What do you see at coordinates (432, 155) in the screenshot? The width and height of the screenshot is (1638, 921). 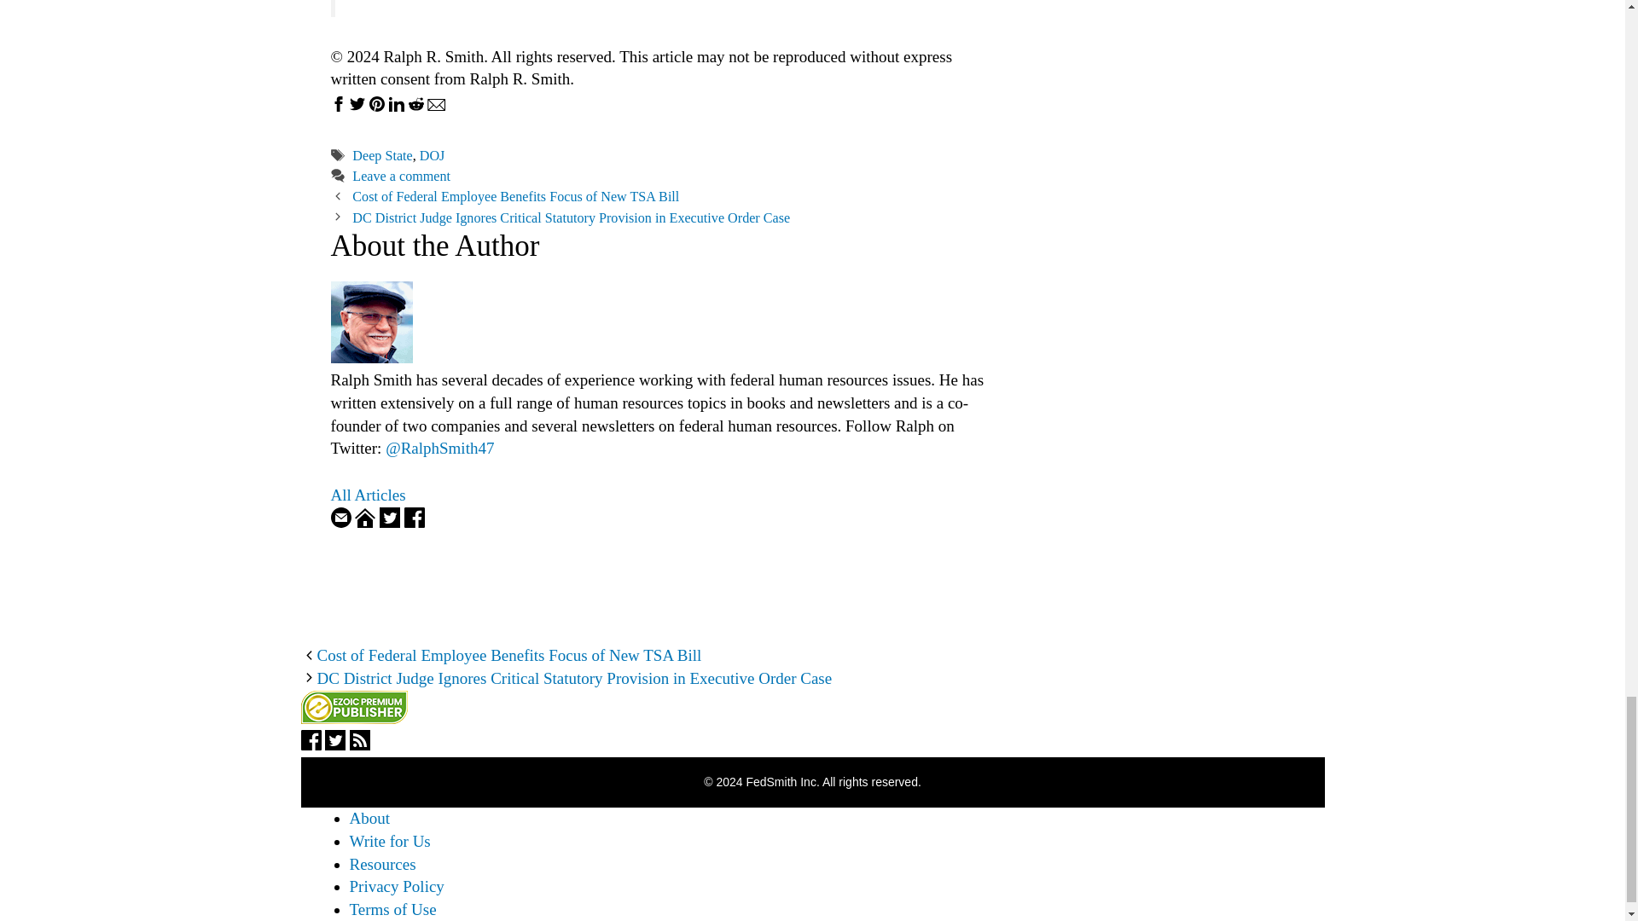 I see `DOJ` at bounding box center [432, 155].